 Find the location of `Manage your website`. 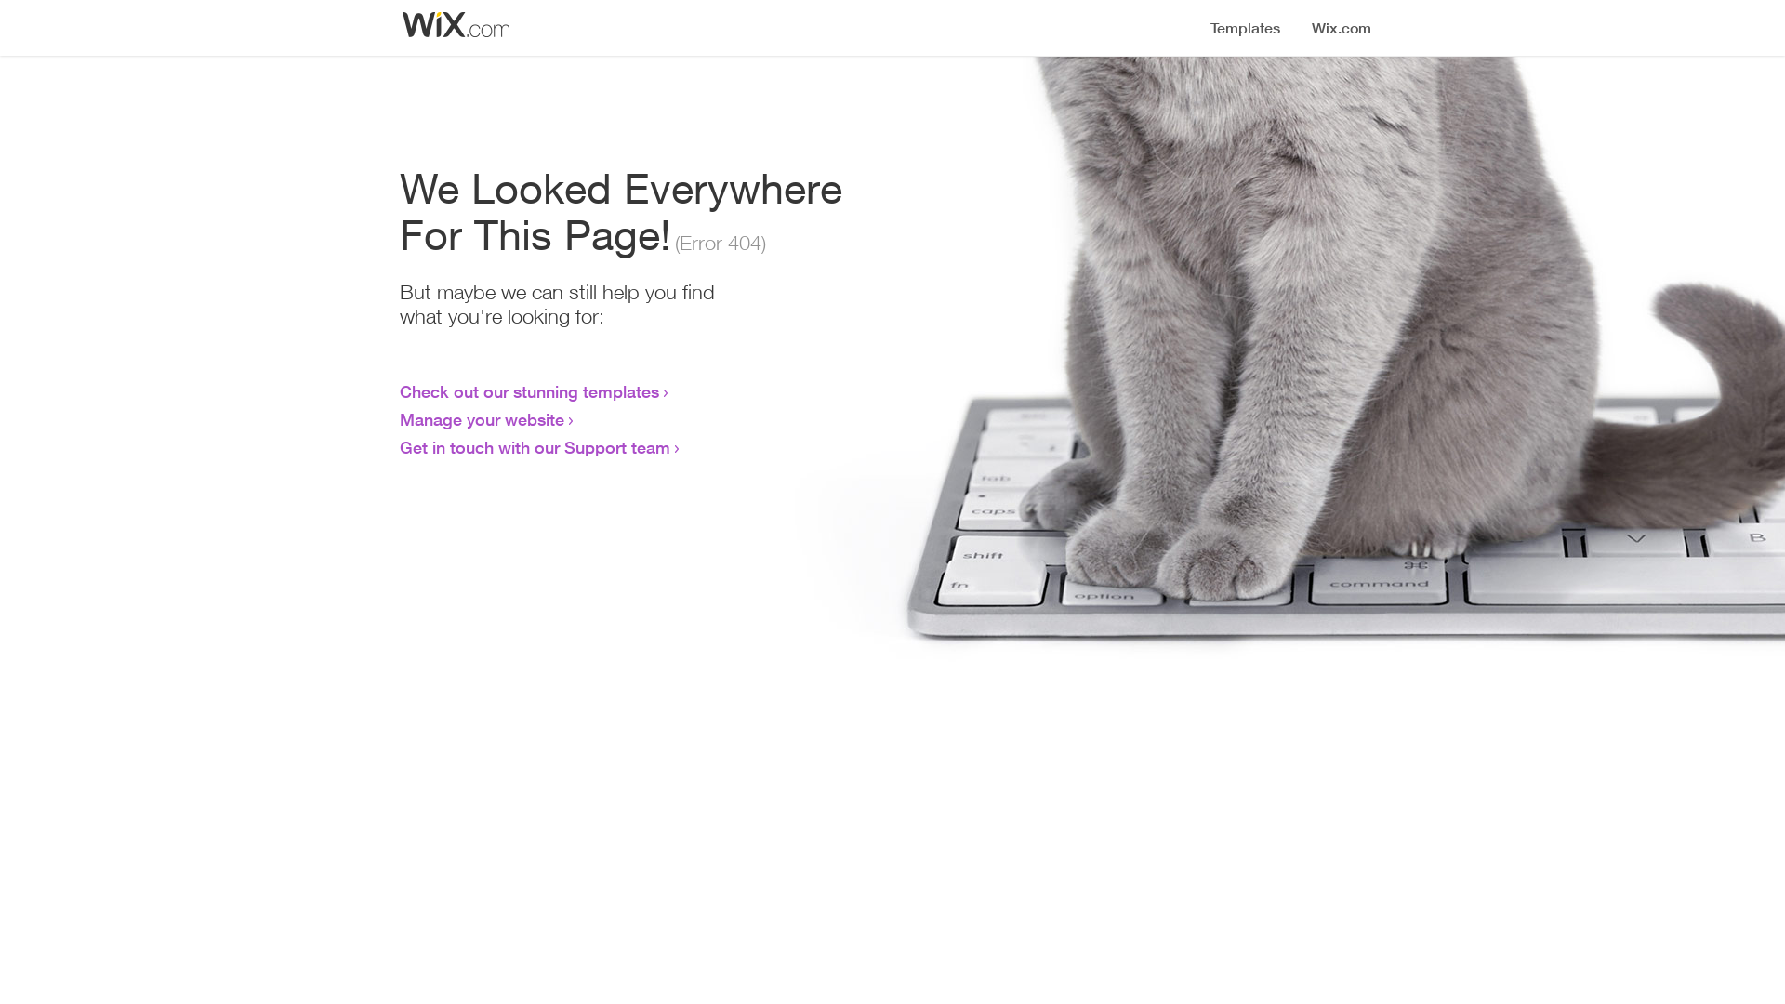

Manage your website is located at coordinates (482, 419).